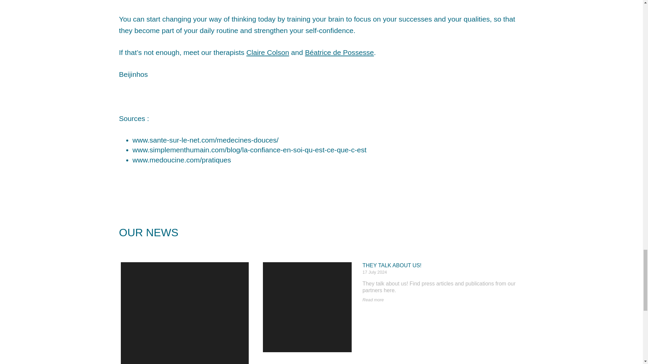  I want to click on Claire Colson, so click(267, 52).